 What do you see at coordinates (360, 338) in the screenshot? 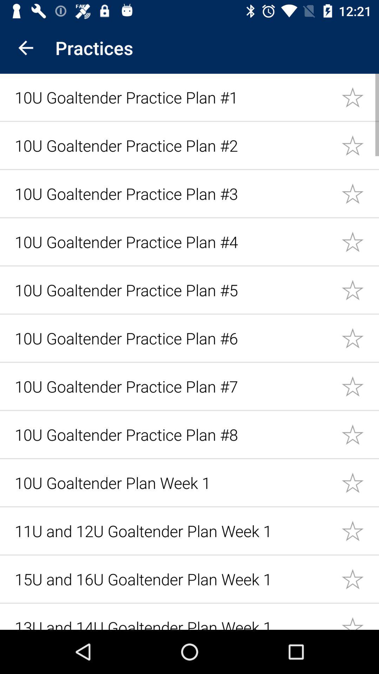
I see `mark as favorite` at bounding box center [360, 338].